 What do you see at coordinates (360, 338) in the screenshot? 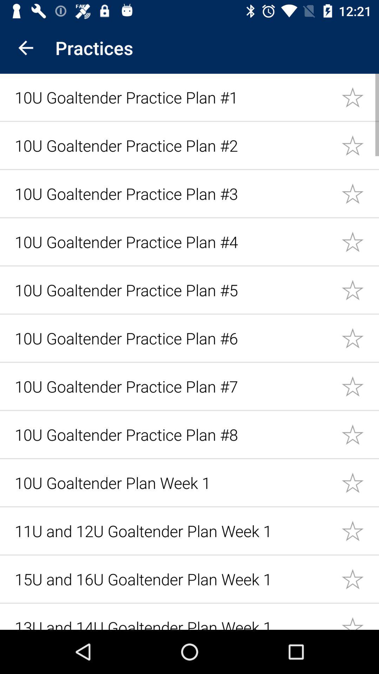
I see `mark as favorite` at bounding box center [360, 338].